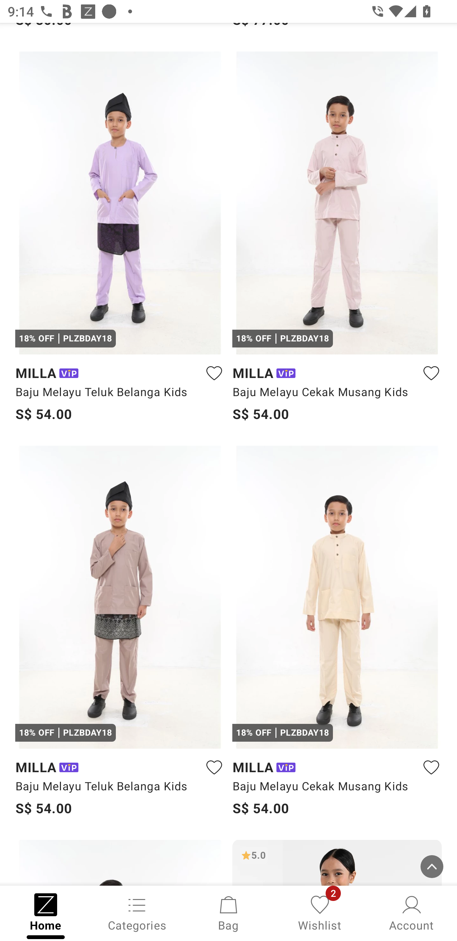 The height and width of the screenshot is (941, 457). I want to click on Bag, so click(228, 912).